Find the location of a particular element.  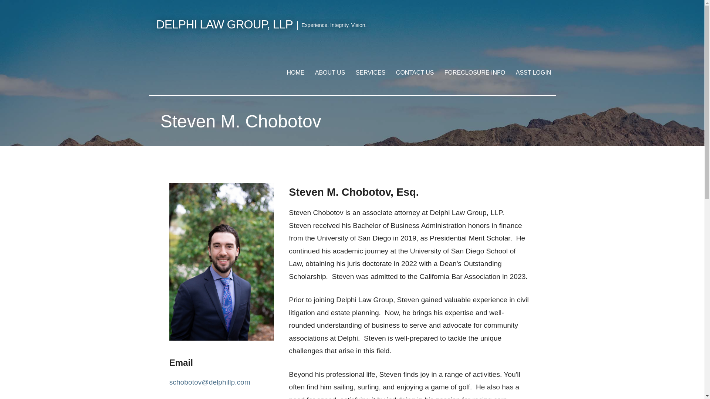

FORECLOSURE INFO is located at coordinates (475, 72).